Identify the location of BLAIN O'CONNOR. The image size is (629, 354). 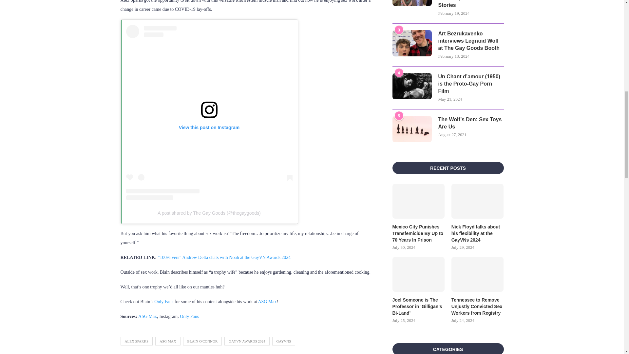
(202, 341).